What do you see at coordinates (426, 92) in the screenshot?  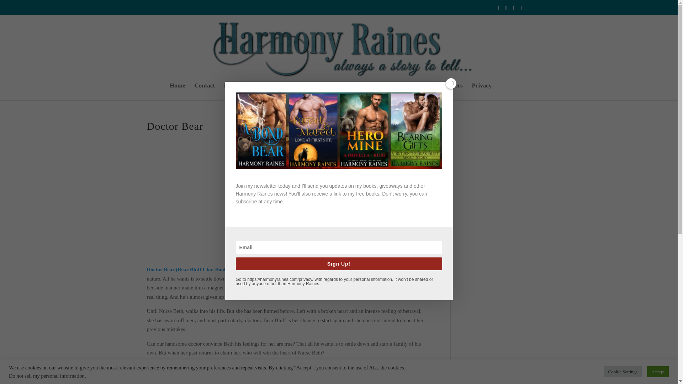 I see `New Releases and Preorders` at bounding box center [426, 92].